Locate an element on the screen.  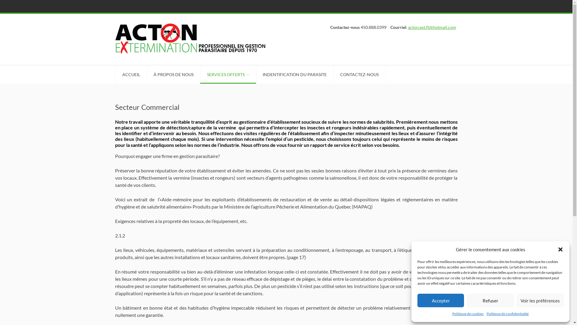
acton.ext.ft@hotmail.com is located at coordinates (432, 27).